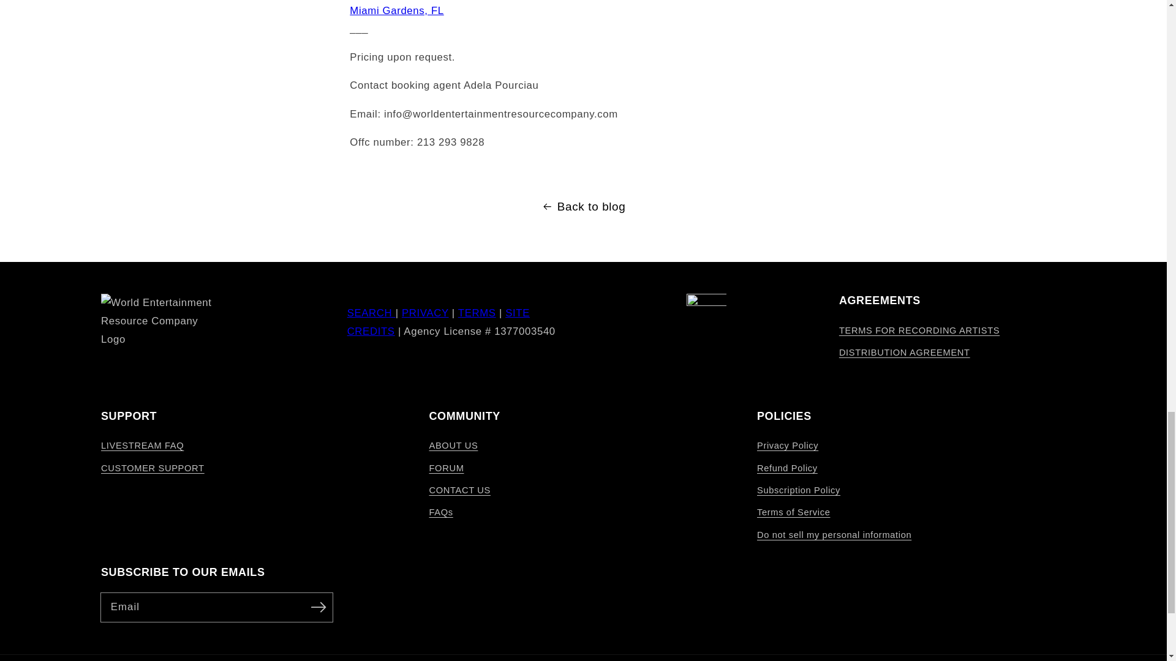  Describe the element at coordinates (477, 313) in the screenshot. I see `Terms of Service` at that location.